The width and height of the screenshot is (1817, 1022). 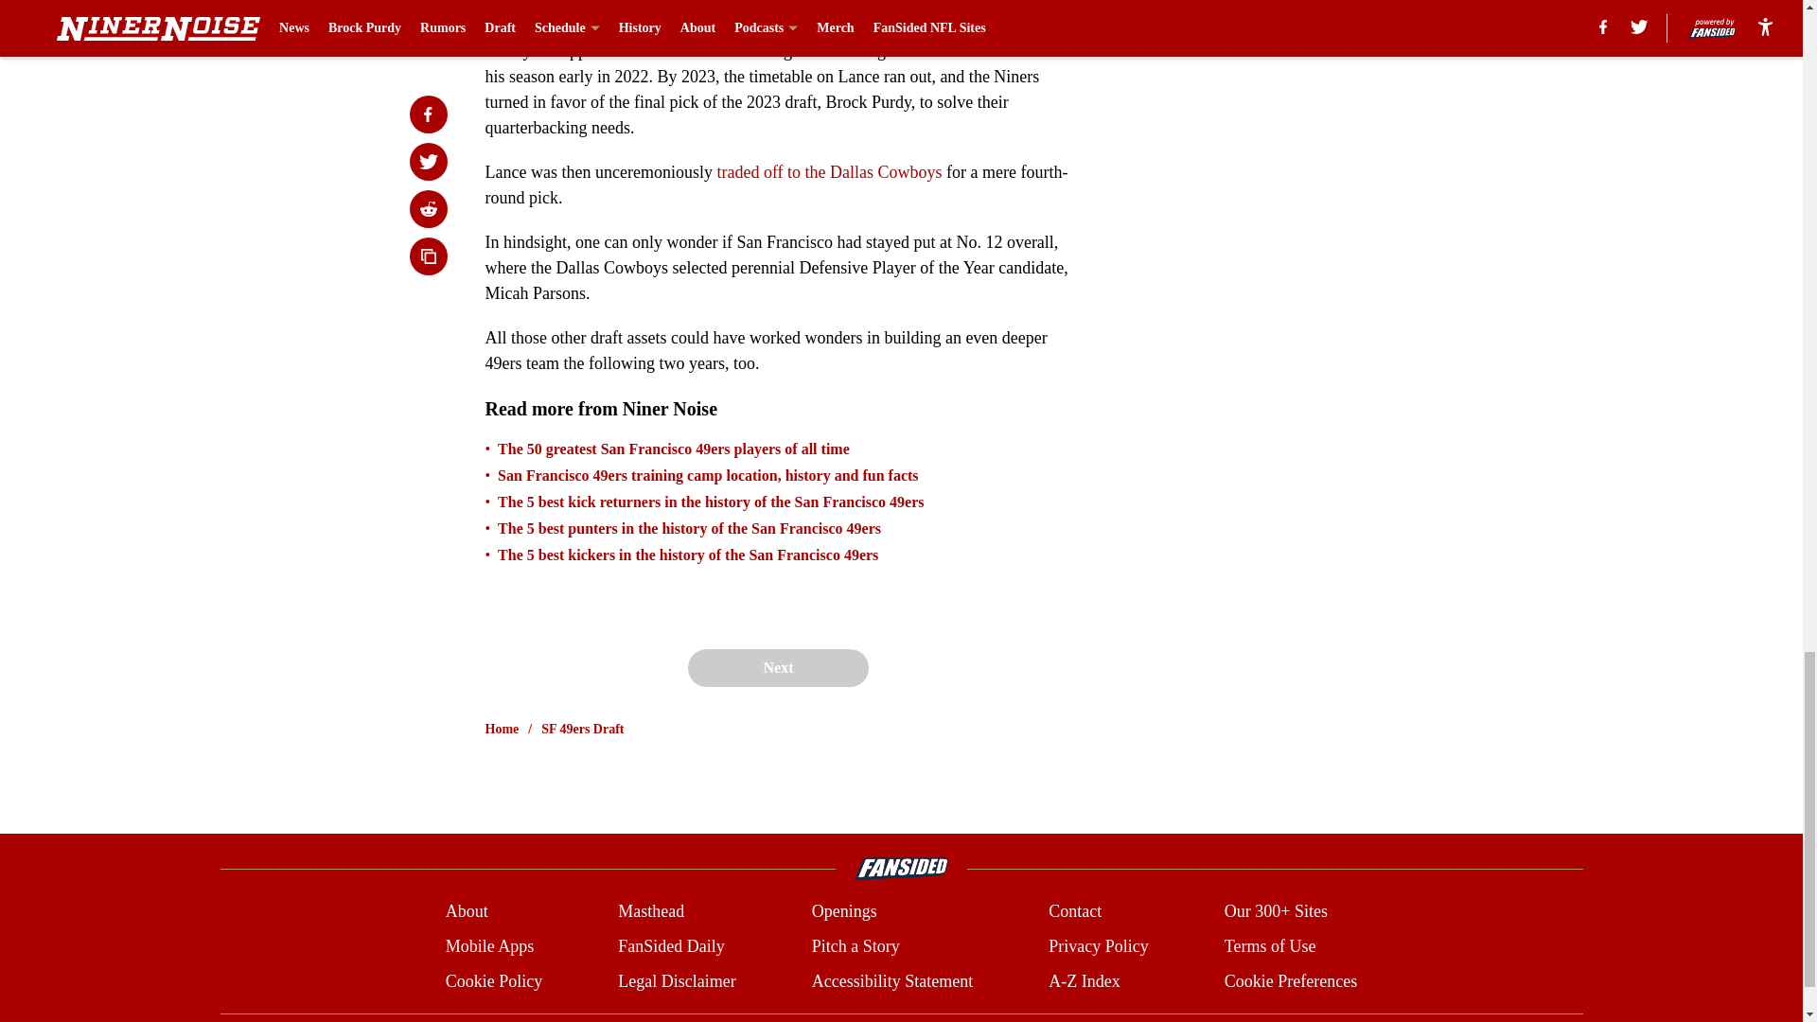 I want to click on The 5 best punters in the history of the San Francisco 49ers, so click(x=689, y=528).